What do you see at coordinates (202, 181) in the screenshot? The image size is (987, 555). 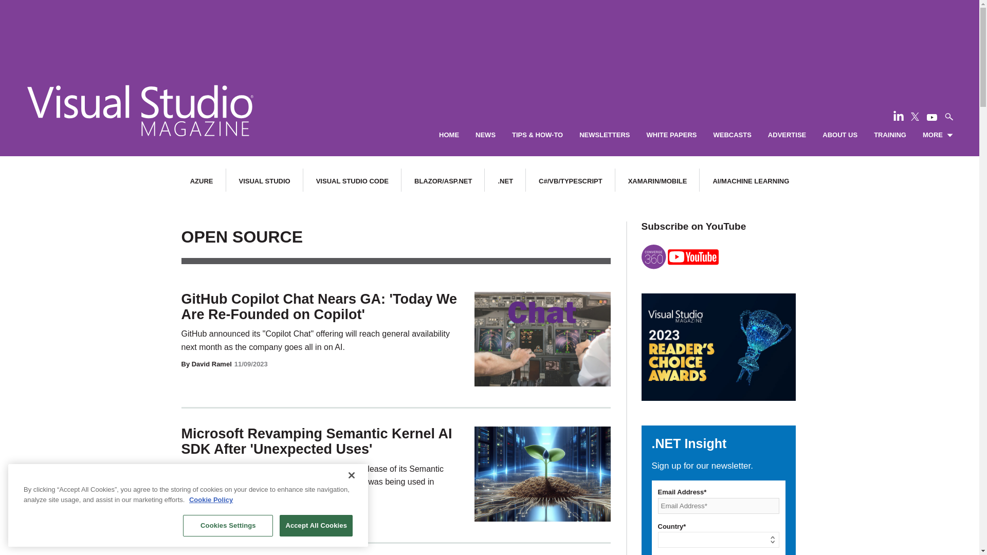 I see `AZURE` at bounding box center [202, 181].